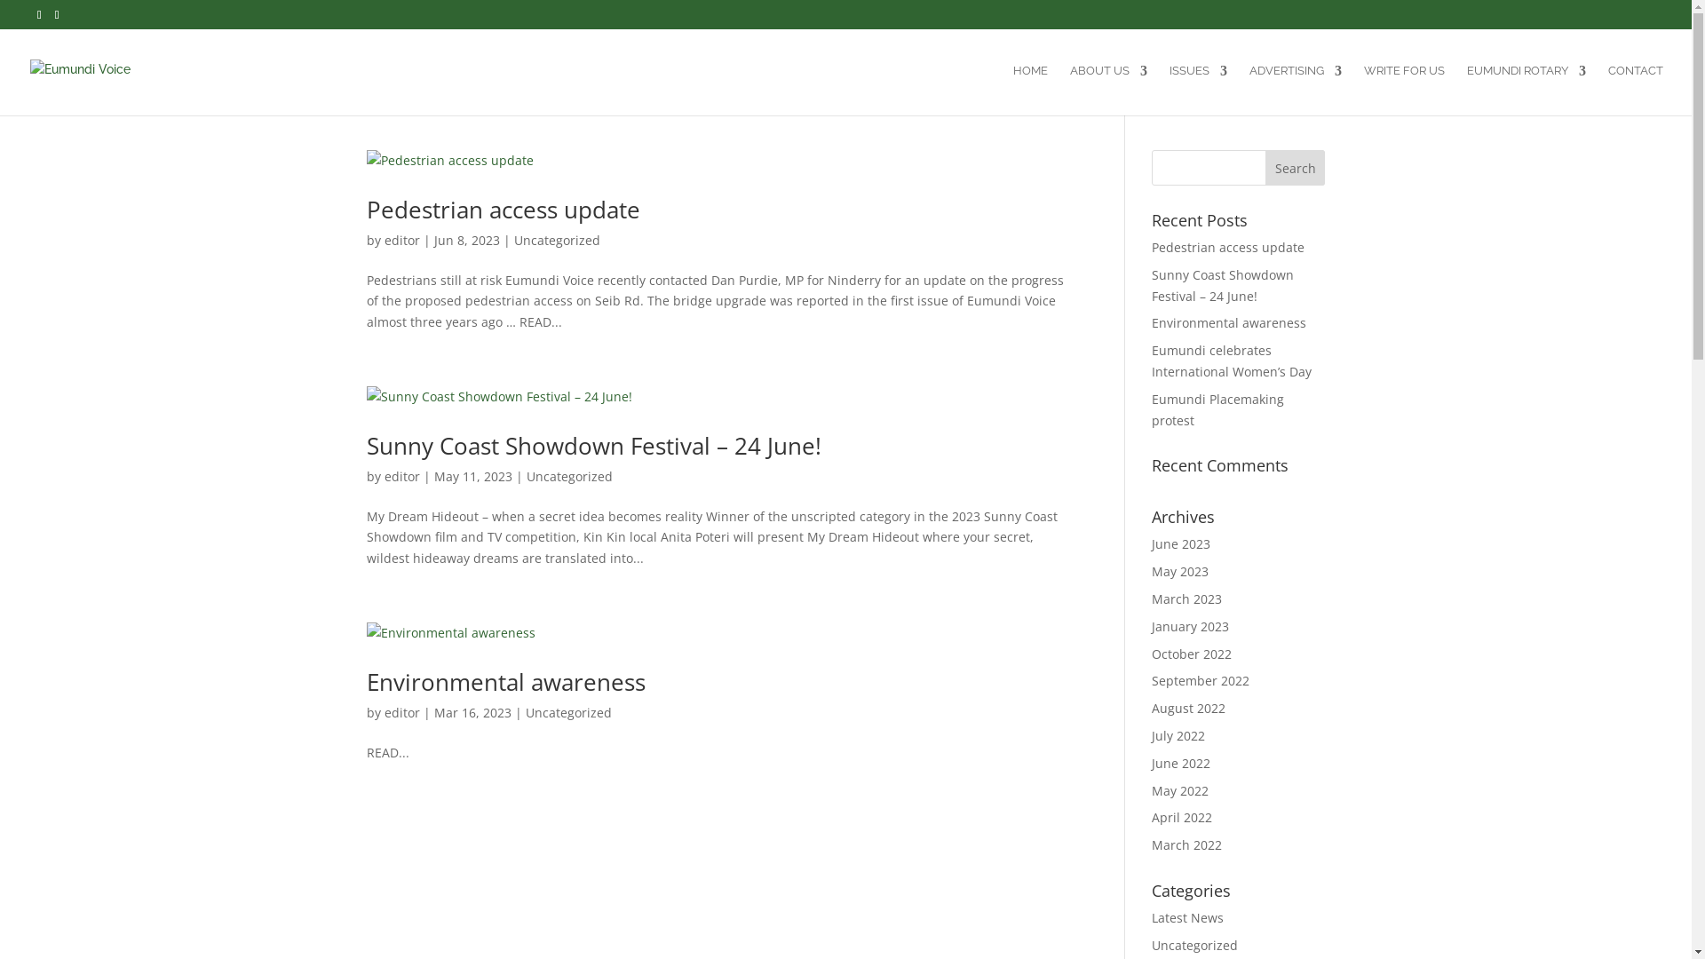  What do you see at coordinates (1186, 598) in the screenshot?
I see `March 2023` at bounding box center [1186, 598].